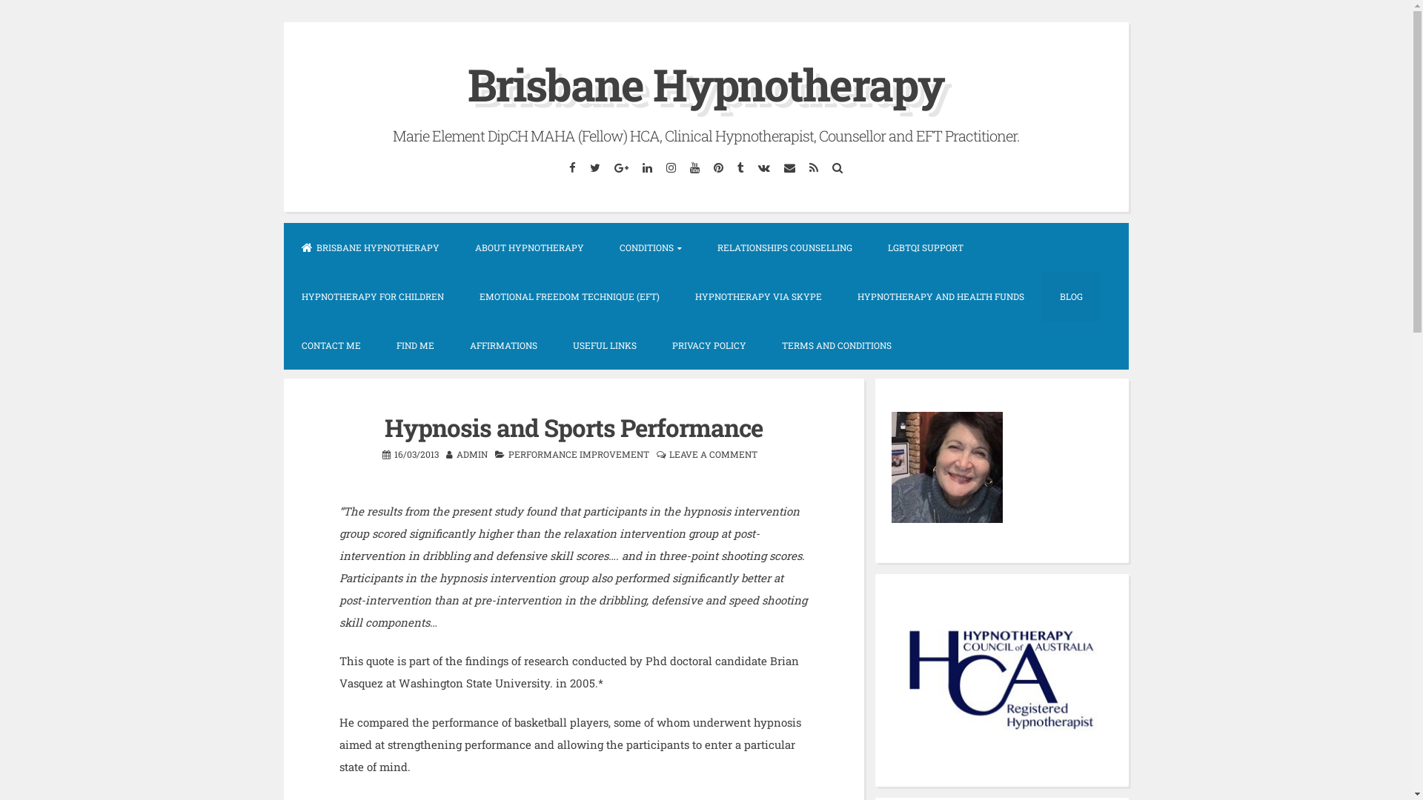  What do you see at coordinates (579, 454) in the screenshot?
I see `PERFORMANCE IMPROVEMENT` at bounding box center [579, 454].